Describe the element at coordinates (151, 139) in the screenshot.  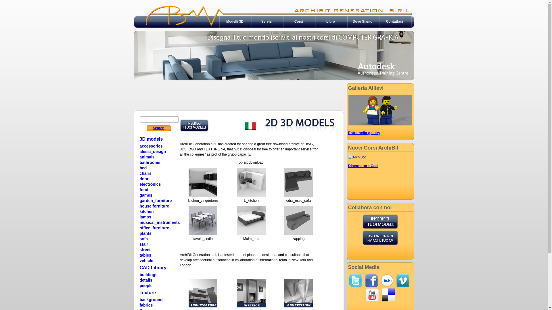
I see `3D models` at that location.